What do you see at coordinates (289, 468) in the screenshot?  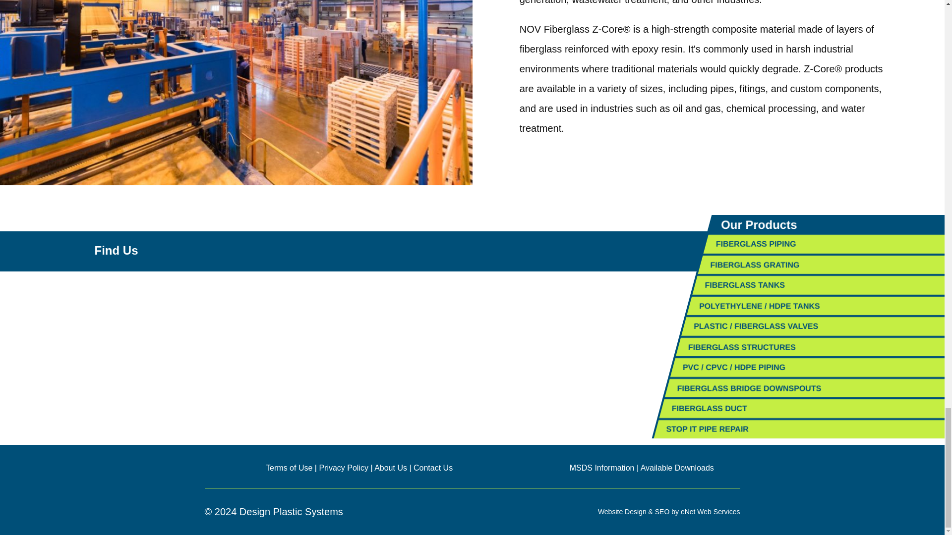 I see `Terms of Use` at bounding box center [289, 468].